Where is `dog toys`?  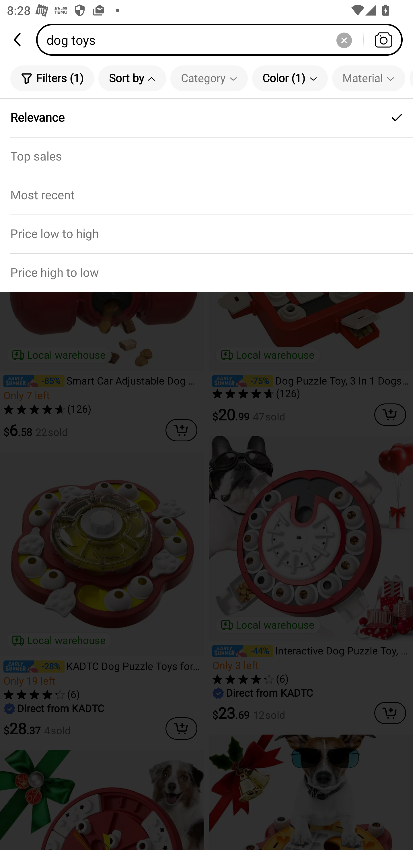 dog toys is located at coordinates (223, 40).